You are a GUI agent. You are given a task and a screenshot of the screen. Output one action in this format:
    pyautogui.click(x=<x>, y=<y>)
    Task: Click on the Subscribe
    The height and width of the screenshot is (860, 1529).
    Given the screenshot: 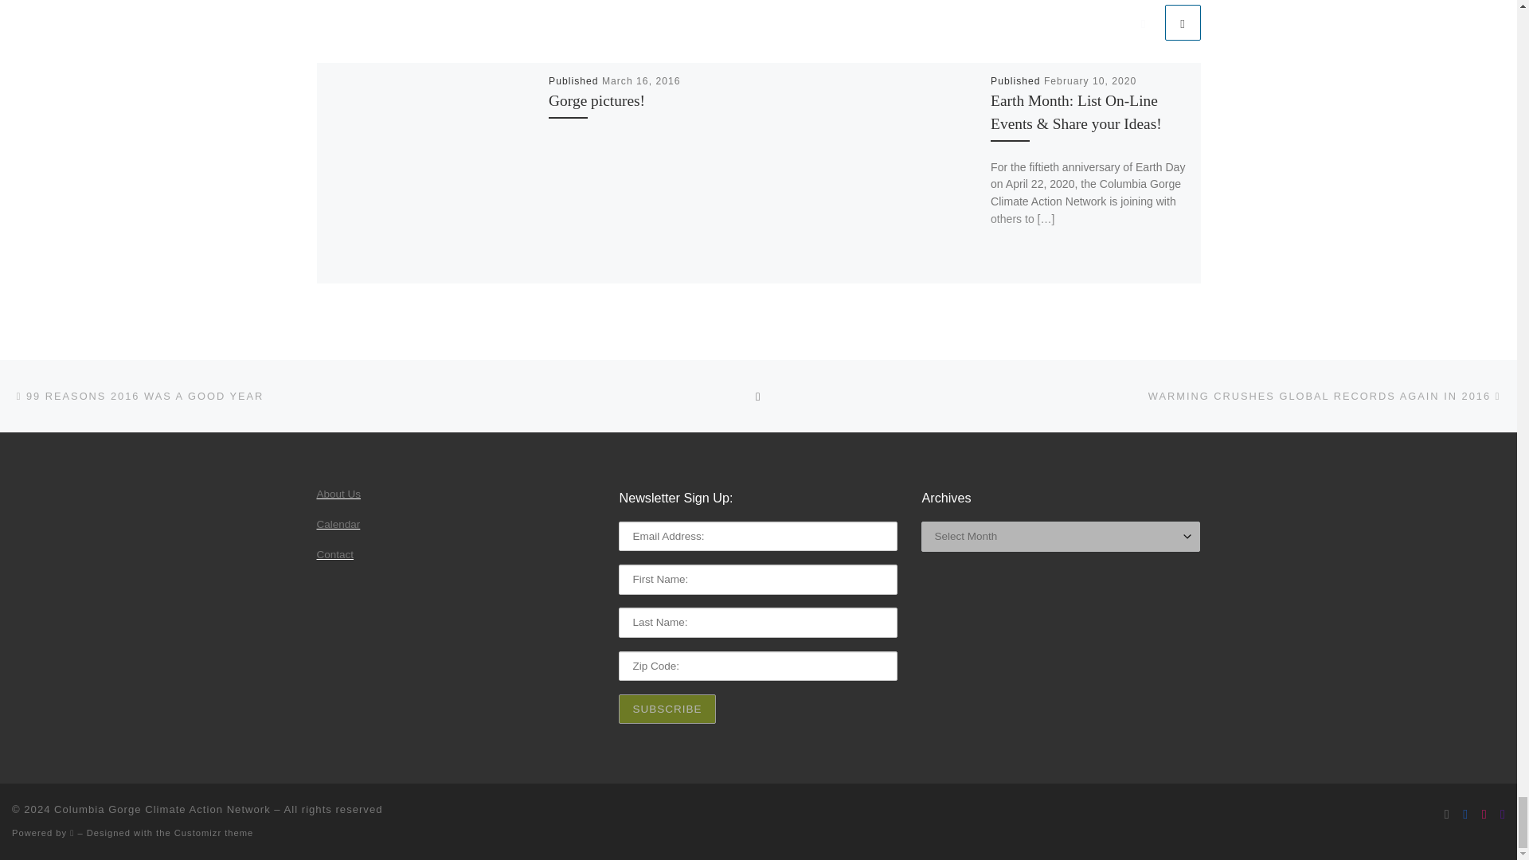 What is the action you would take?
    pyautogui.click(x=667, y=709)
    